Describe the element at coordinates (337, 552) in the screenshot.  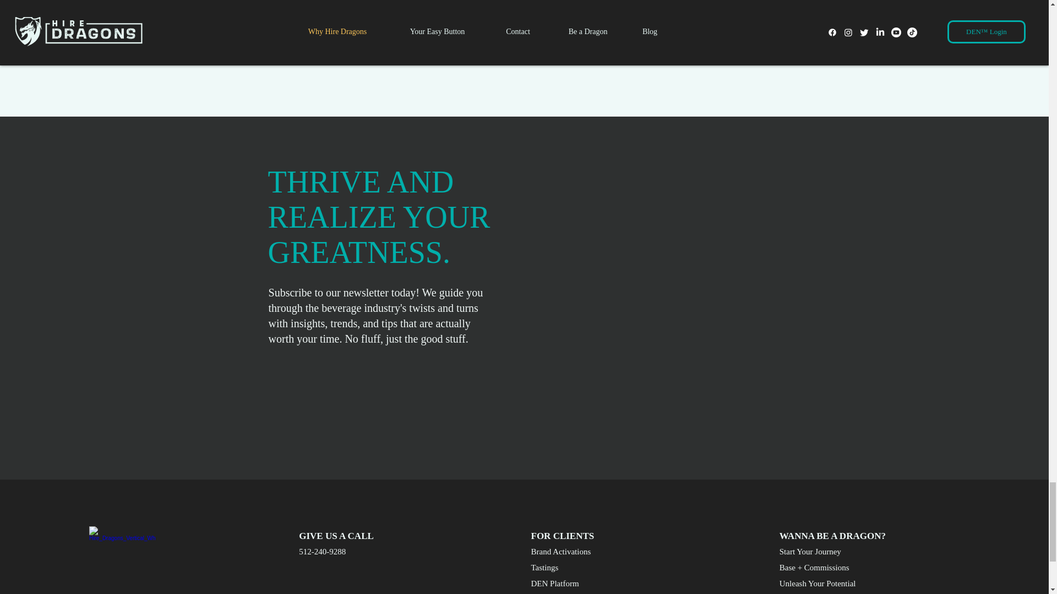
I see `512-240-9288` at that location.